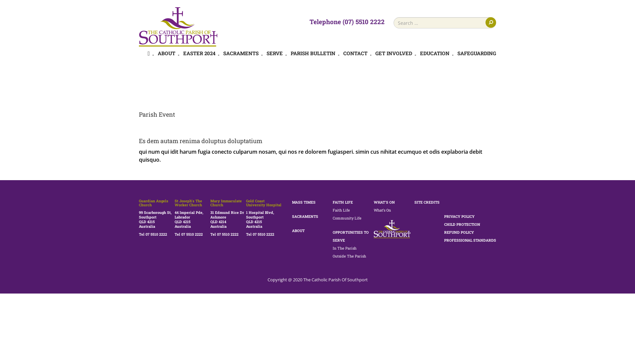  I want to click on GET INVOLVED, so click(394, 53).